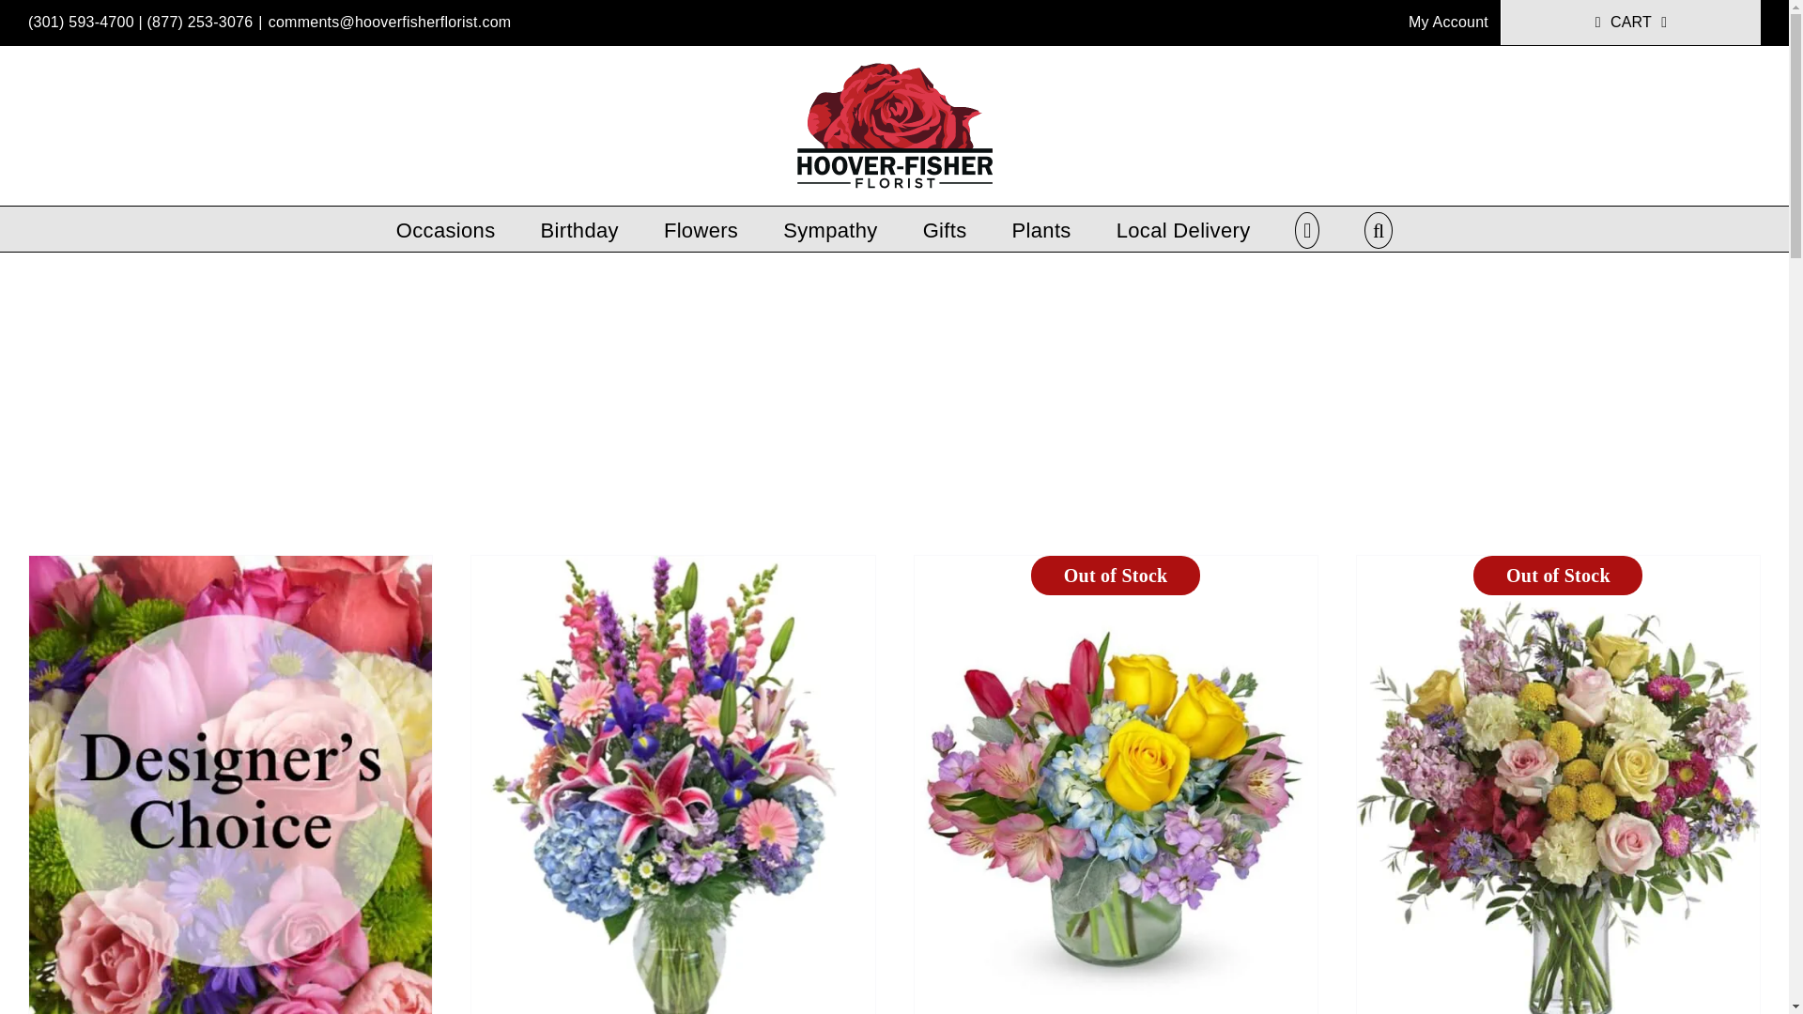 Image resolution: width=1803 pixels, height=1014 pixels. I want to click on CART, so click(1631, 23).